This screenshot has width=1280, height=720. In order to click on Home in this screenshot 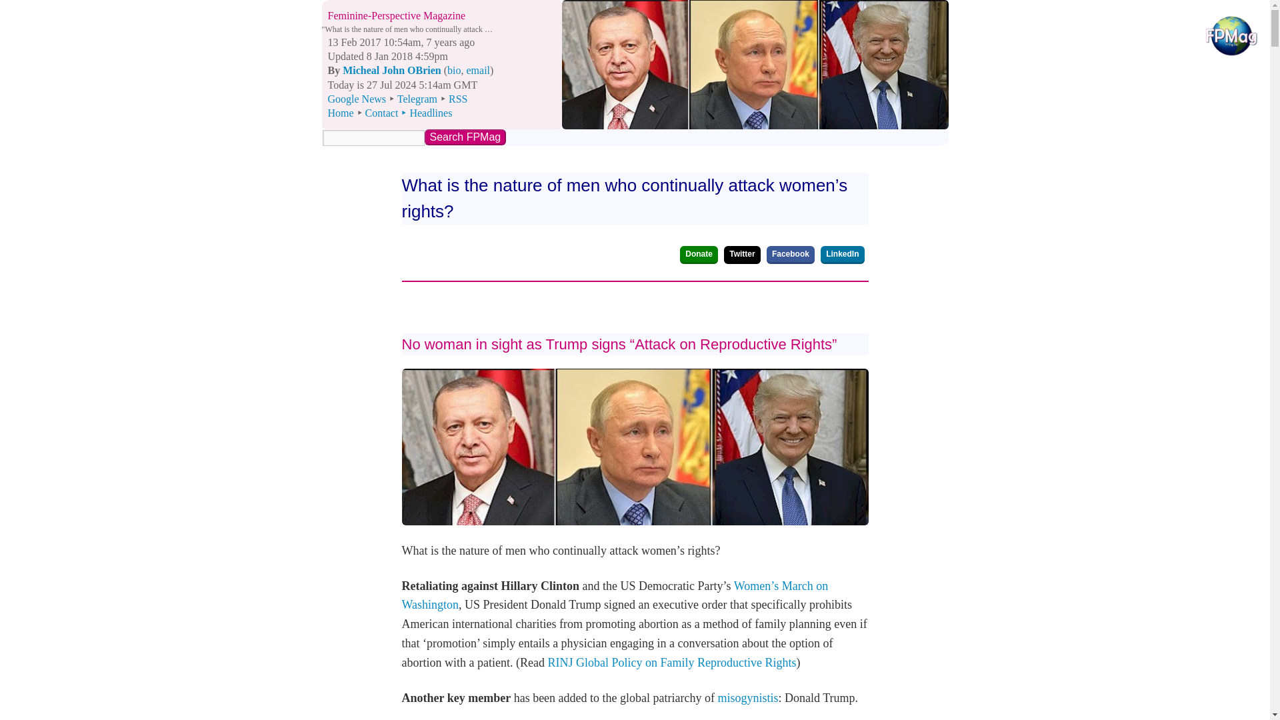, I will do `click(391, 71)`.